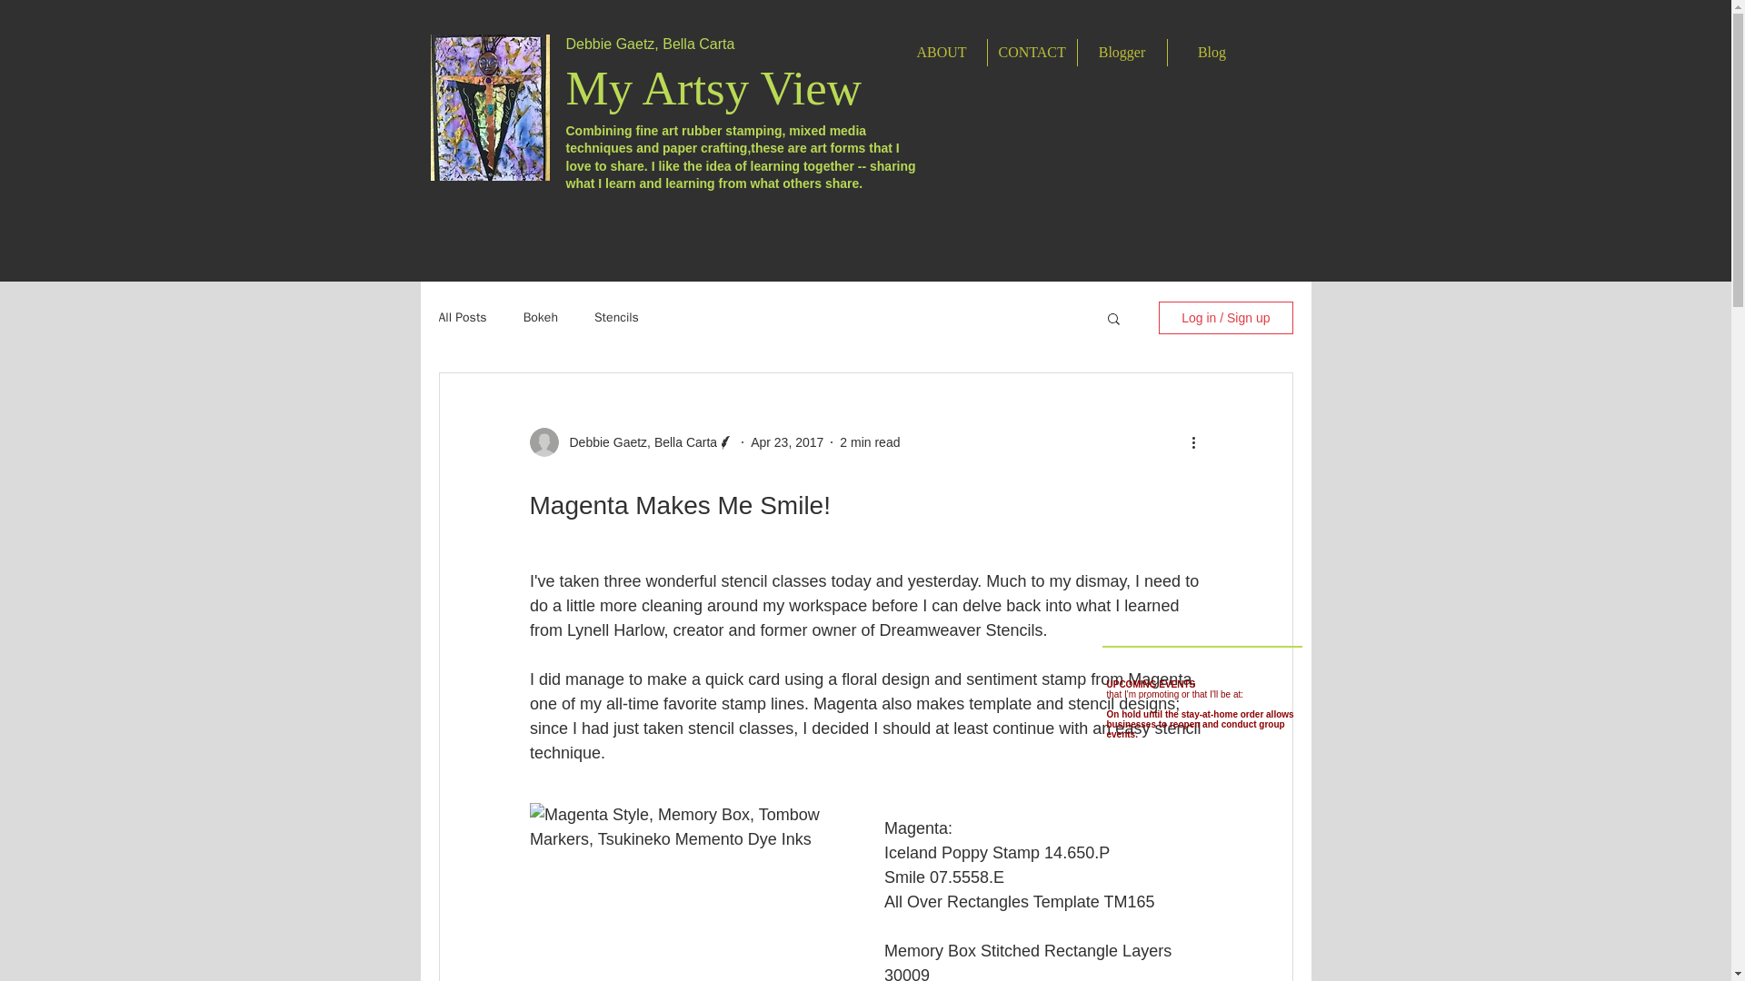  Describe the element at coordinates (941, 53) in the screenshot. I see `ABOUT` at that location.